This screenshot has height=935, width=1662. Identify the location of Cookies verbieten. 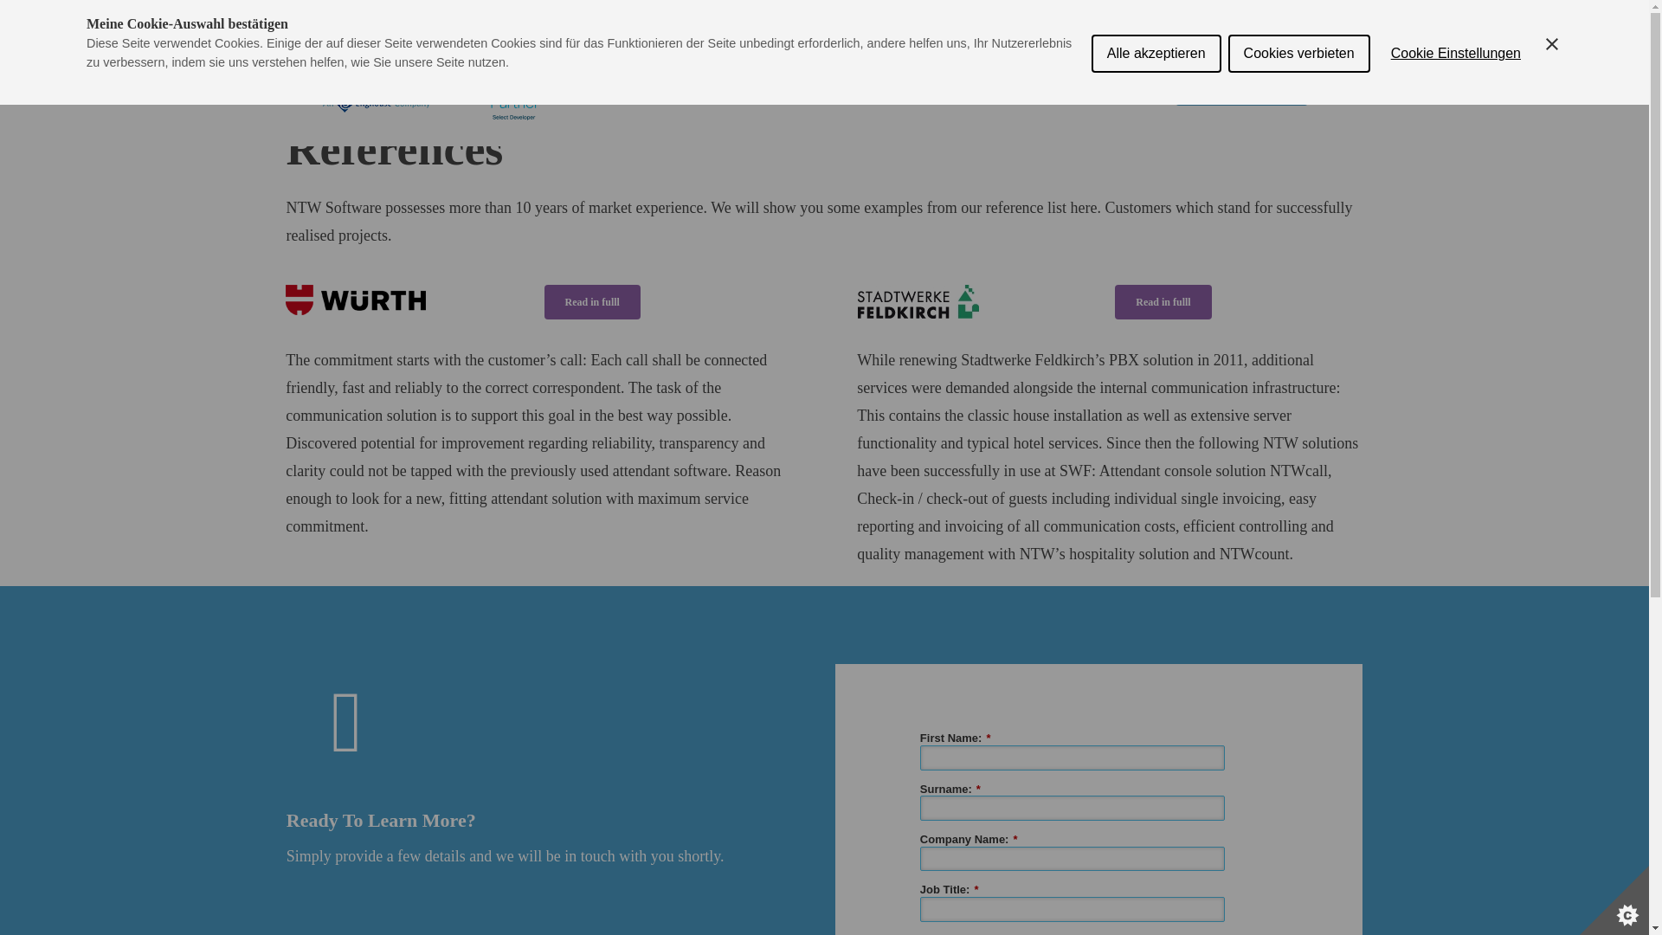
(1298, 10).